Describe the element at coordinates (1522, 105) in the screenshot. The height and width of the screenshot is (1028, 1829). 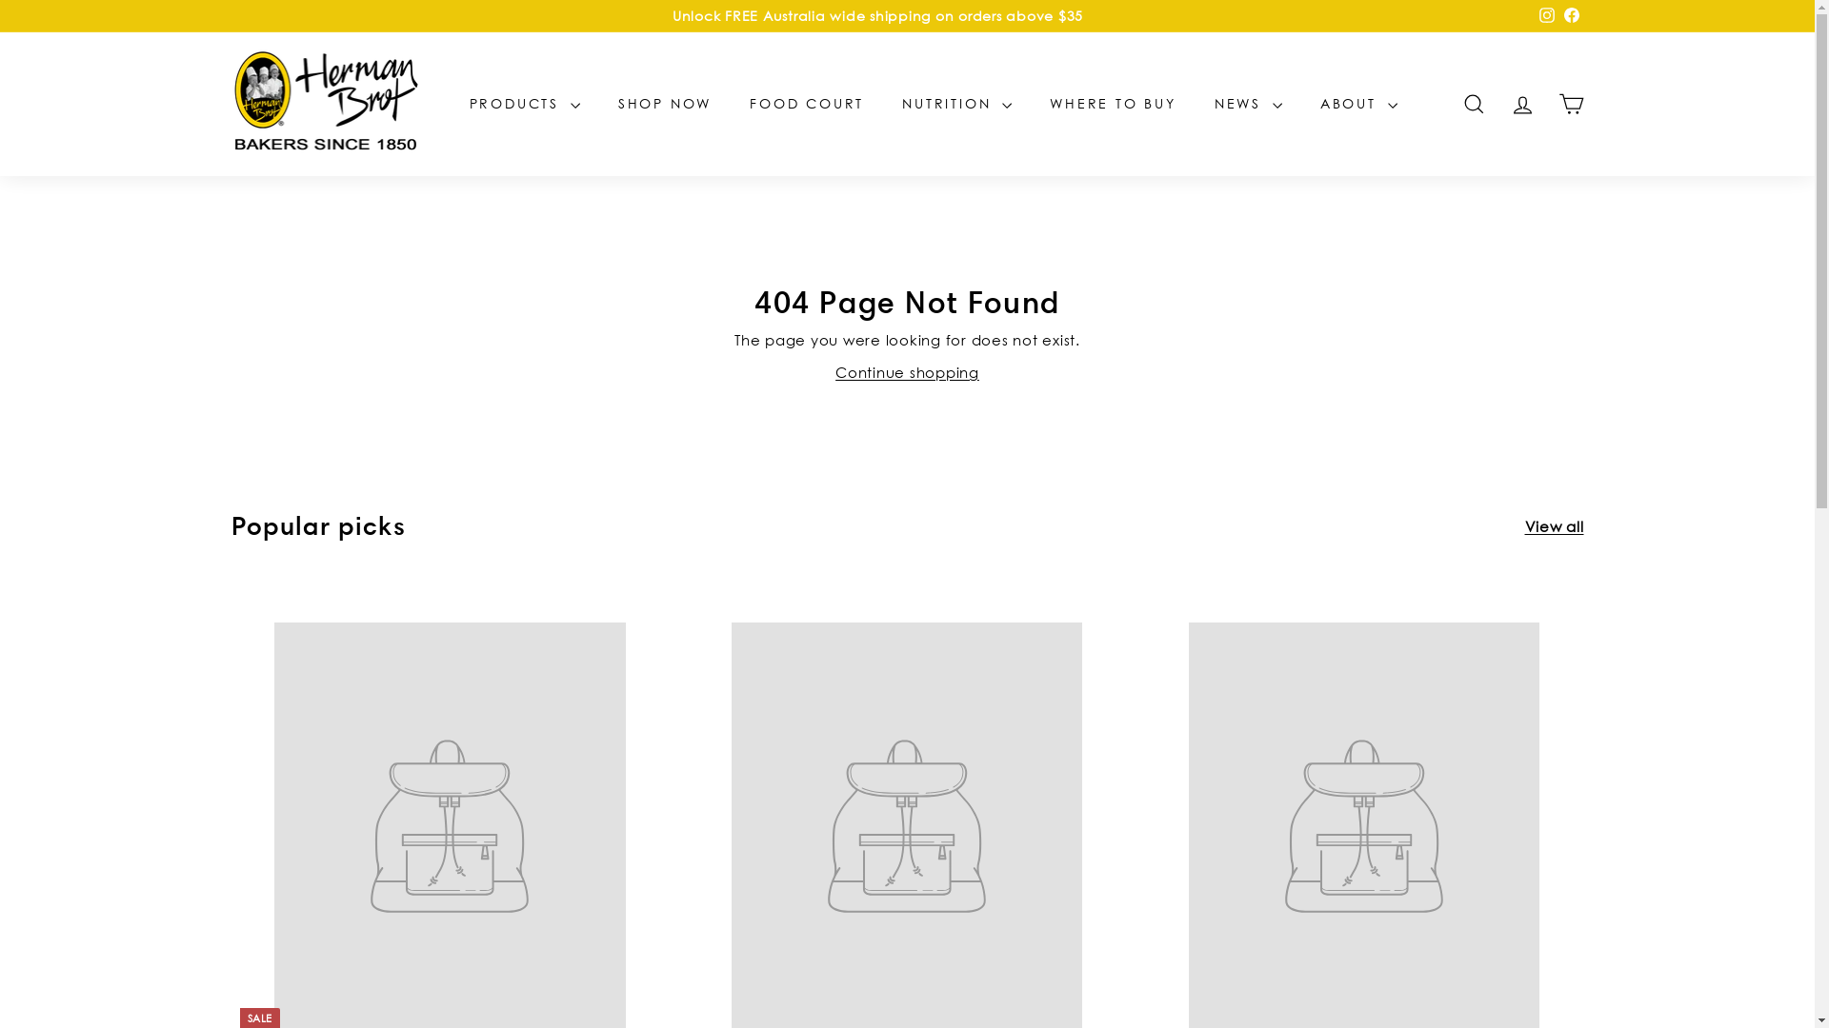
I see `ACCOUNT` at that location.